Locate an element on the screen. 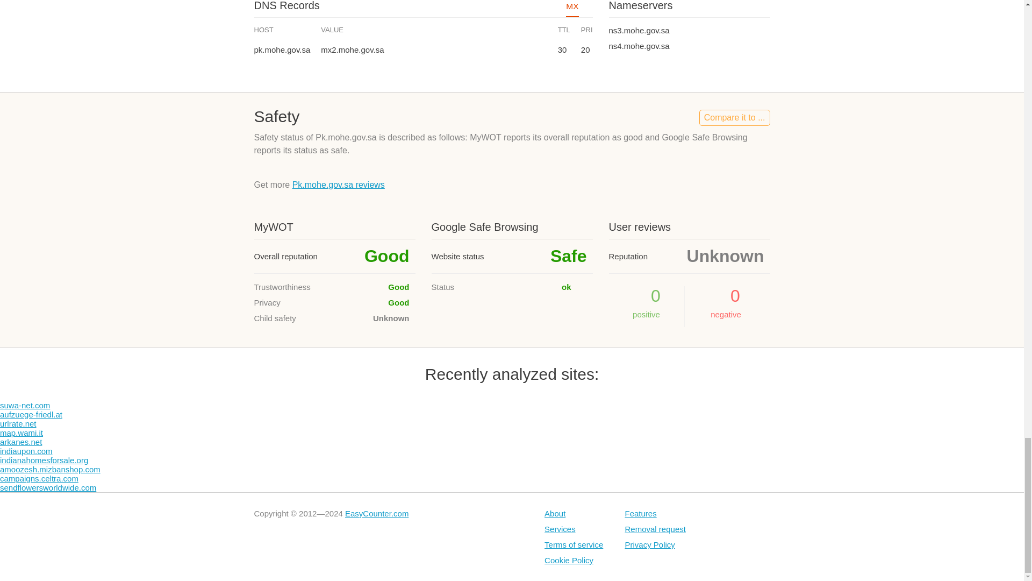  aufzuege-friedl.at is located at coordinates (31, 414).